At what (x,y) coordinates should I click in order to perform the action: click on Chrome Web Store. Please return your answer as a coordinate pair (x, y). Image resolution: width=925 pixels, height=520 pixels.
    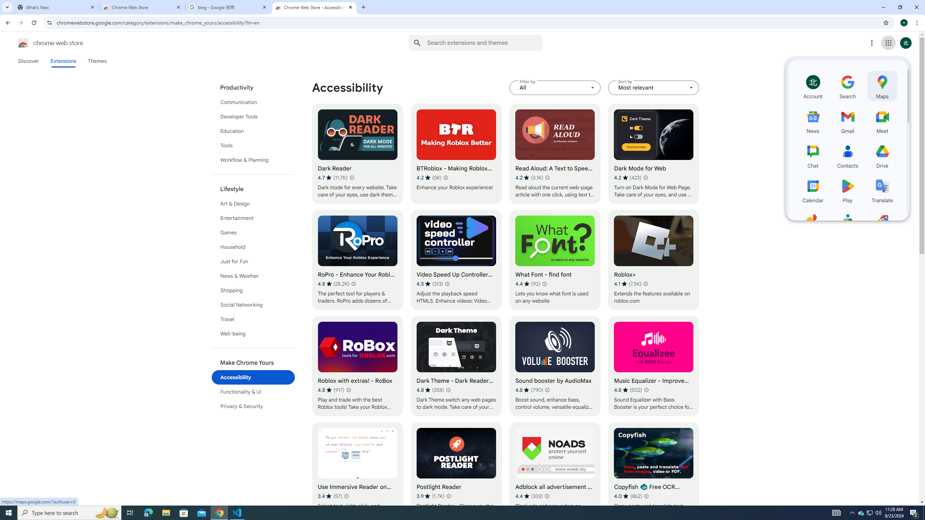
    Looking at the image, I should click on (142, 7).